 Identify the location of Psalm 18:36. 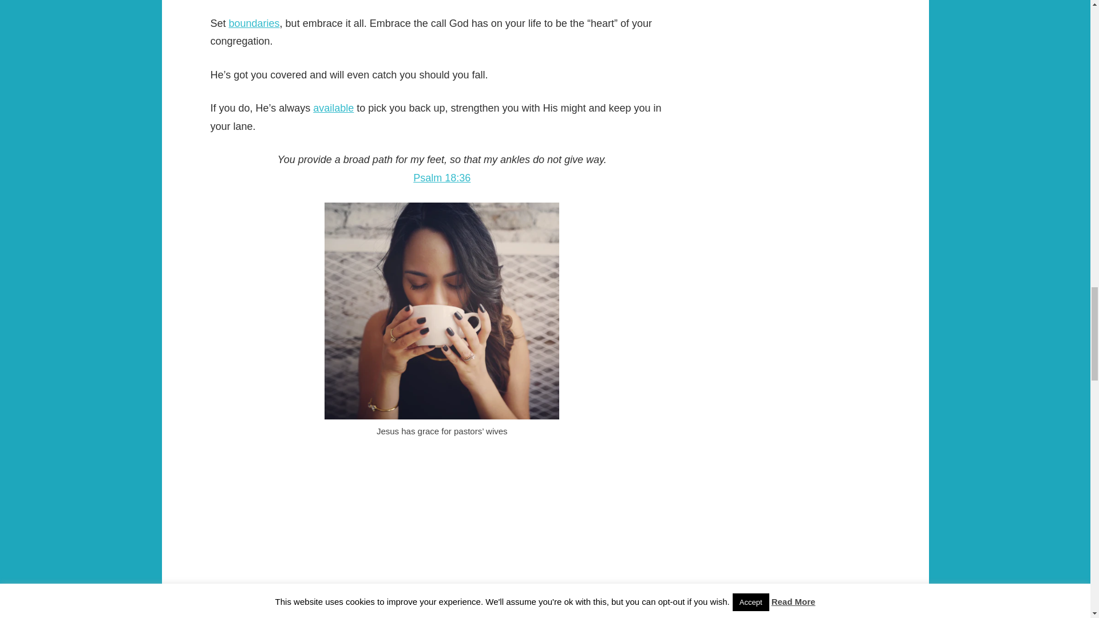
(441, 177).